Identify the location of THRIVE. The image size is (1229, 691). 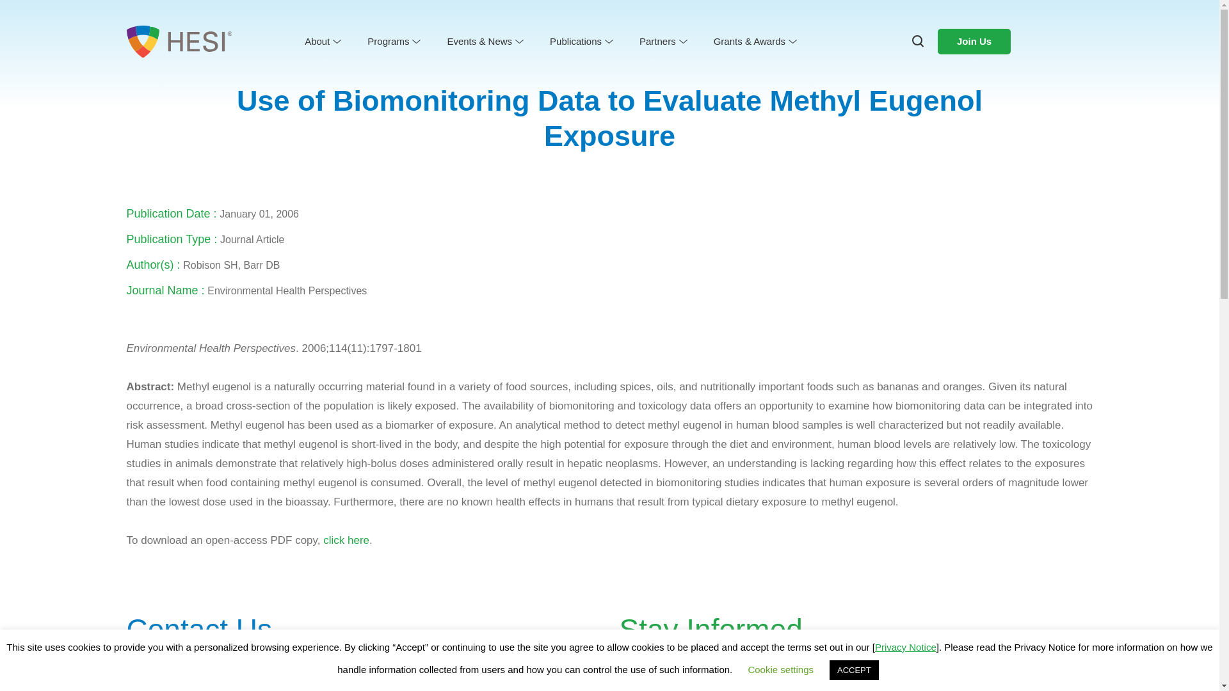
(753, 61).